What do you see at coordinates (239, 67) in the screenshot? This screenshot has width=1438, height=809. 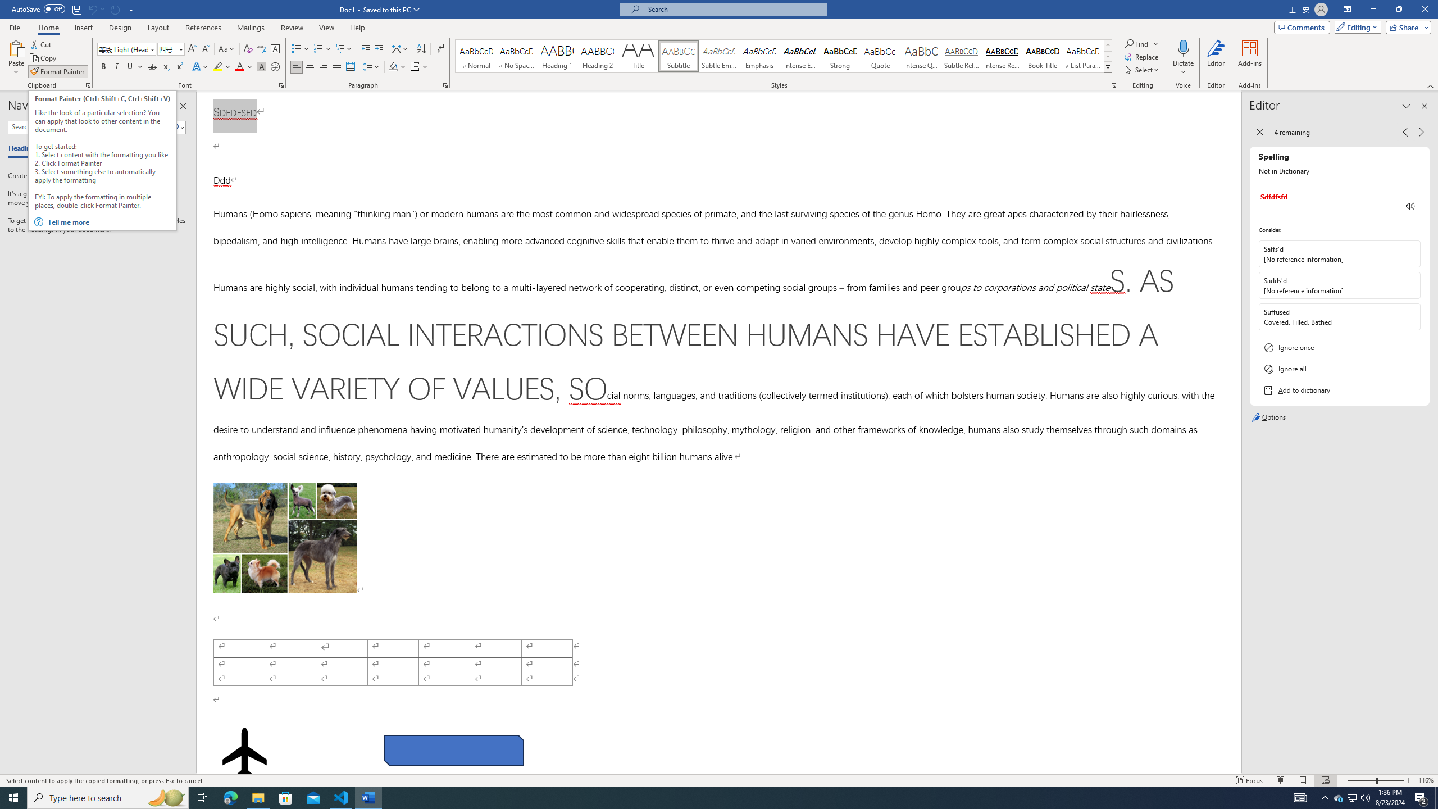 I see `Font Color Red` at bounding box center [239, 67].